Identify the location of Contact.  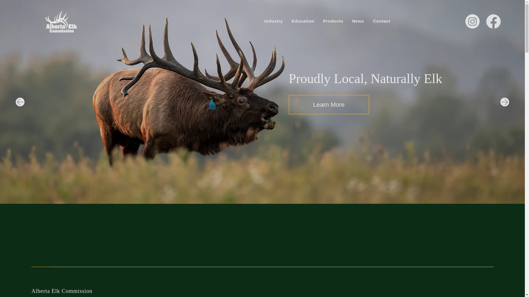
(381, 21).